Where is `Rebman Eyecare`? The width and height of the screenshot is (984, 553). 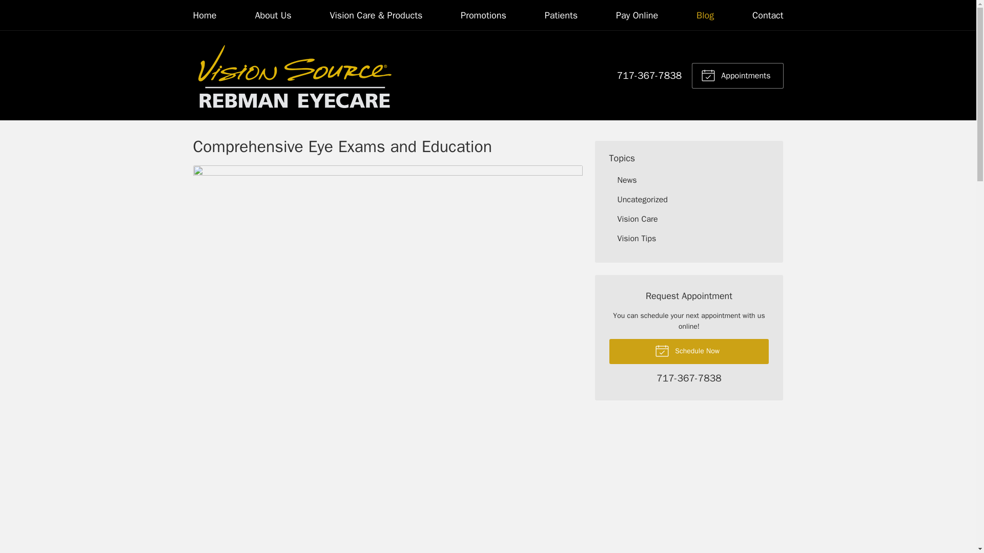 Rebman Eyecare is located at coordinates (295, 75).